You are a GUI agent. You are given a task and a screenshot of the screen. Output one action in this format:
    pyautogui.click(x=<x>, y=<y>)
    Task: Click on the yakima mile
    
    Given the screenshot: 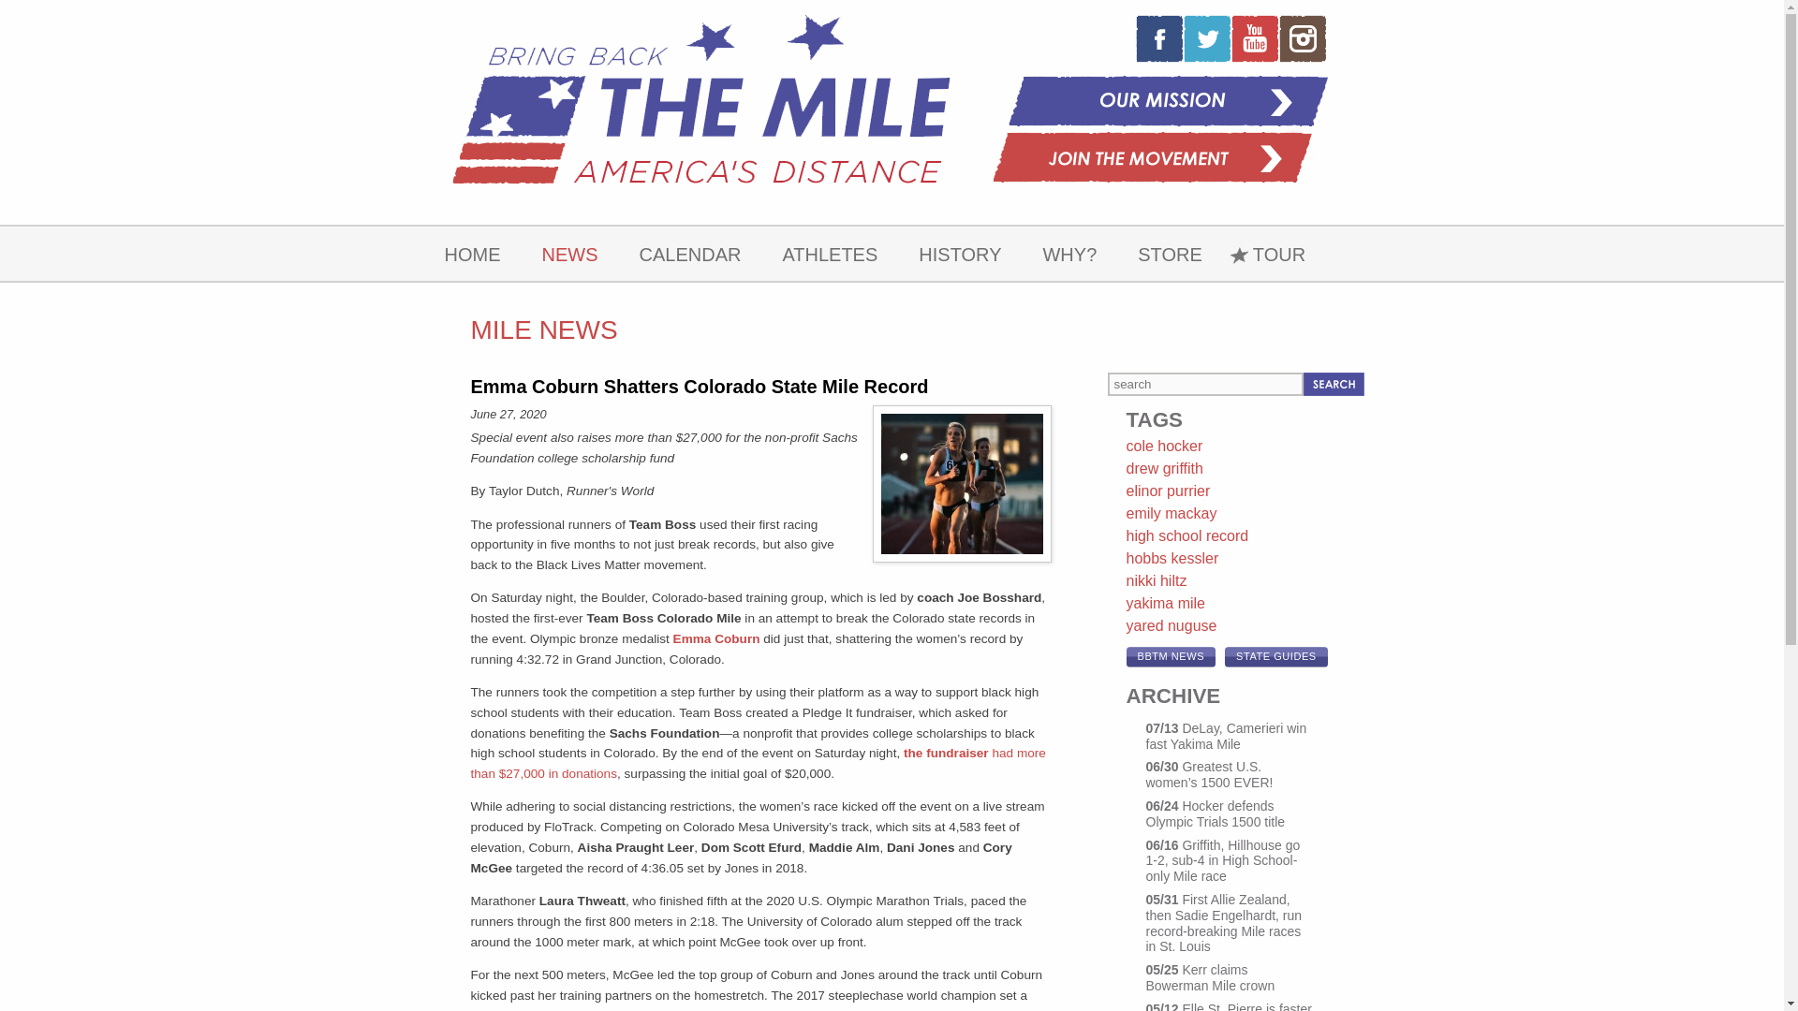 What is the action you would take?
    pyautogui.click(x=1165, y=603)
    